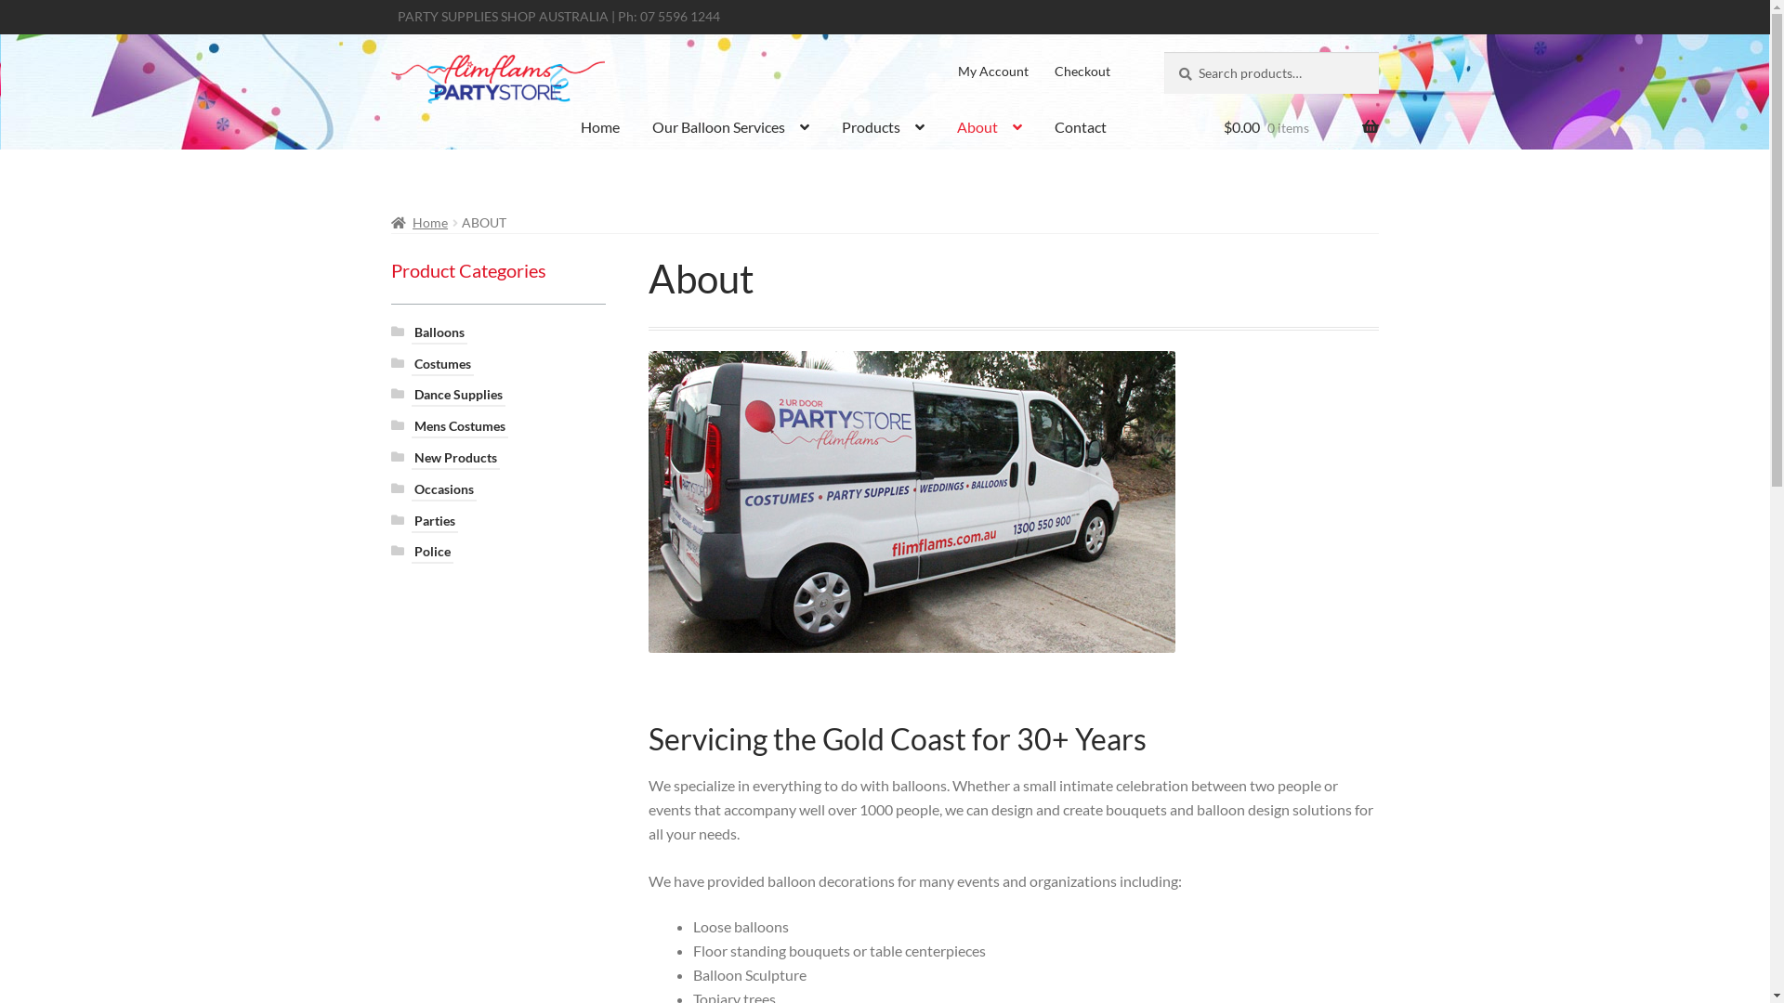  I want to click on Search, so click(1163, 52).